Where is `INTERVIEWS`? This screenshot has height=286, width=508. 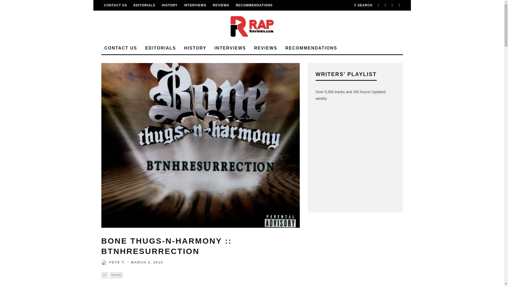 INTERVIEWS is located at coordinates (195, 5).